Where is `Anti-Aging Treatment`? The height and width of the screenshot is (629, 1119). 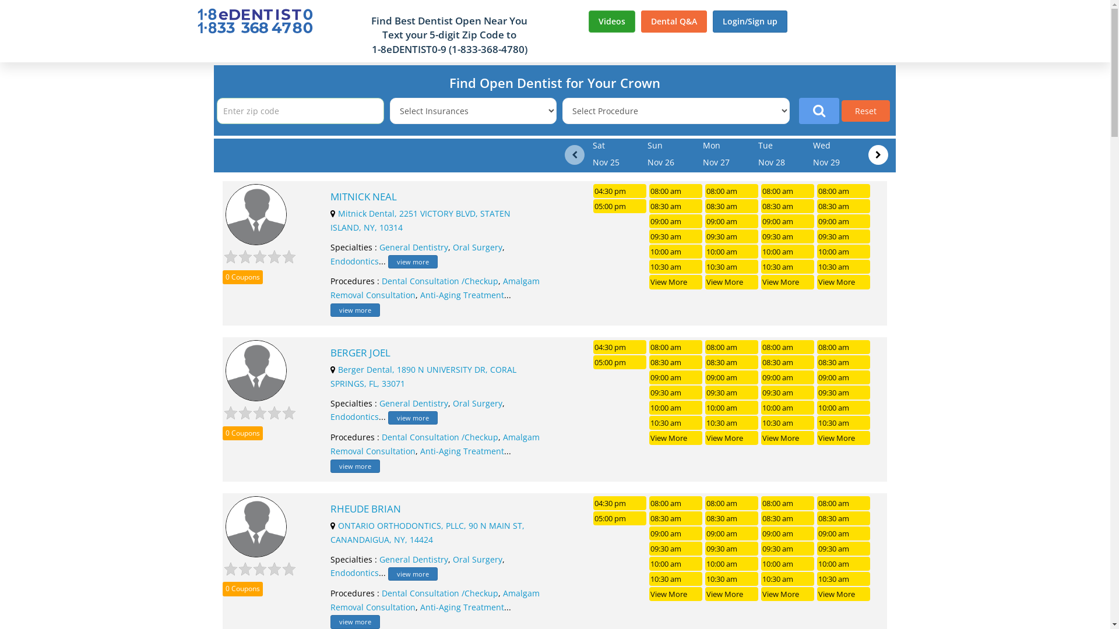 Anti-Aging Treatment is located at coordinates (462, 451).